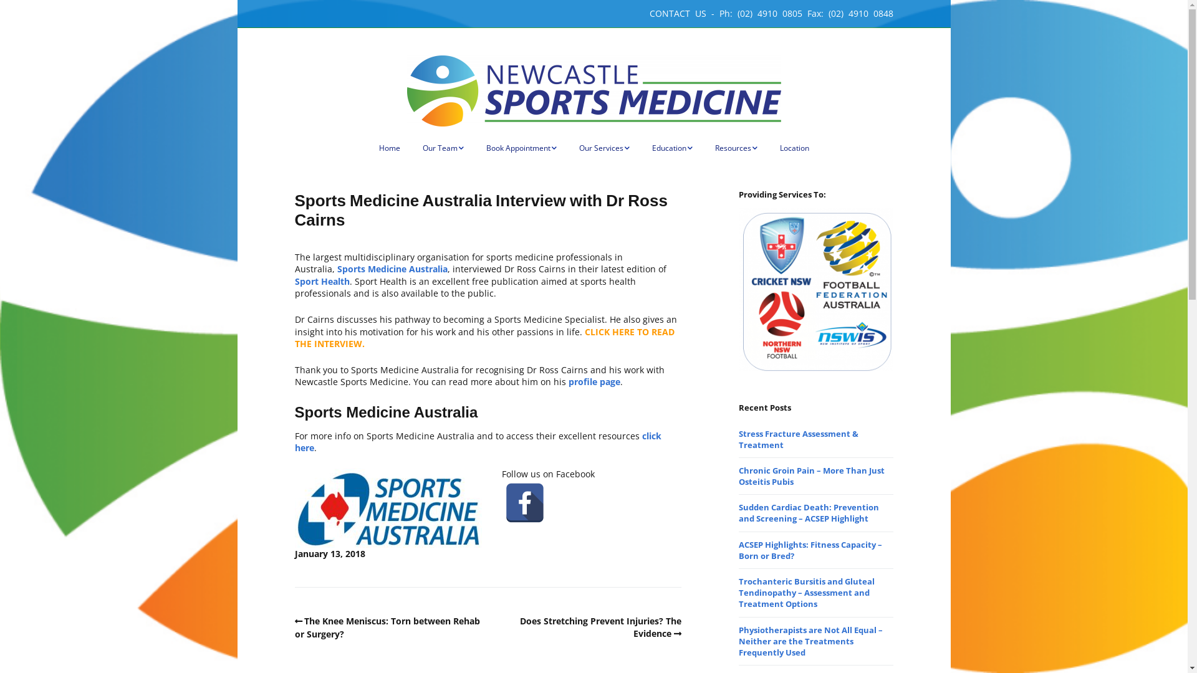 This screenshot has height=673, width=1197. I want to click on Stress Fracture Assessment & Treatment, so click(798, 439).